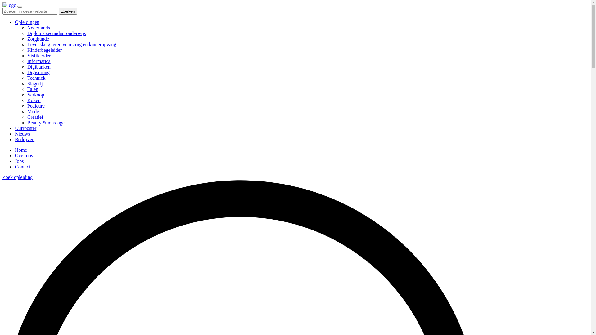  I want to click on Diploma secundair onderwijs, so click(56, 33).